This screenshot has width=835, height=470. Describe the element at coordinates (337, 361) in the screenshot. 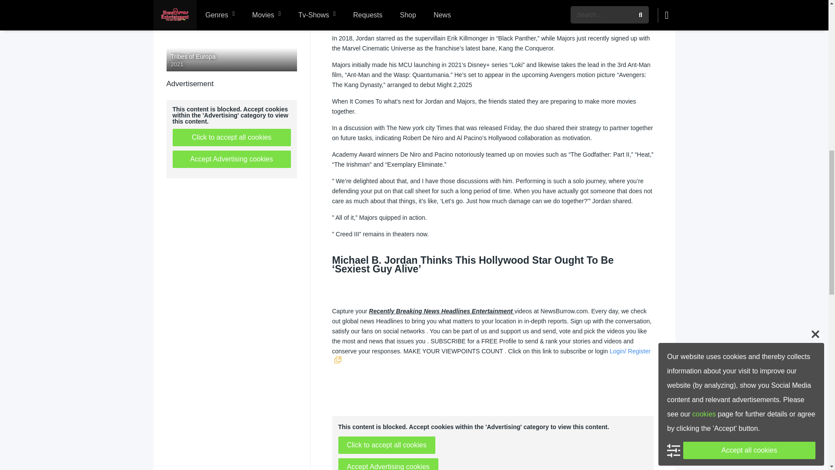

I see `Link goes to external site.` at that location.